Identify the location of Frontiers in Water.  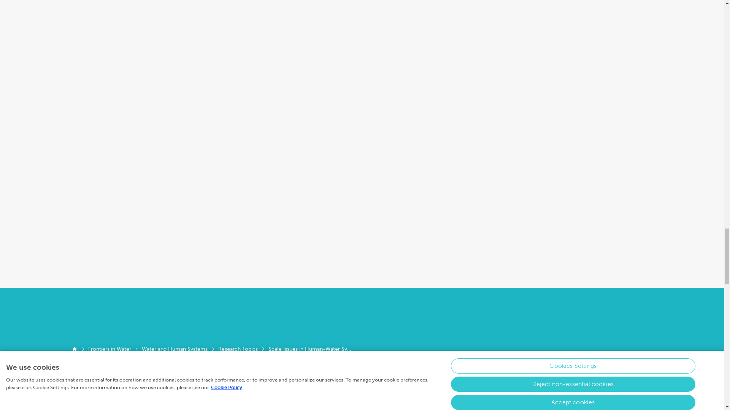
(109, 349).